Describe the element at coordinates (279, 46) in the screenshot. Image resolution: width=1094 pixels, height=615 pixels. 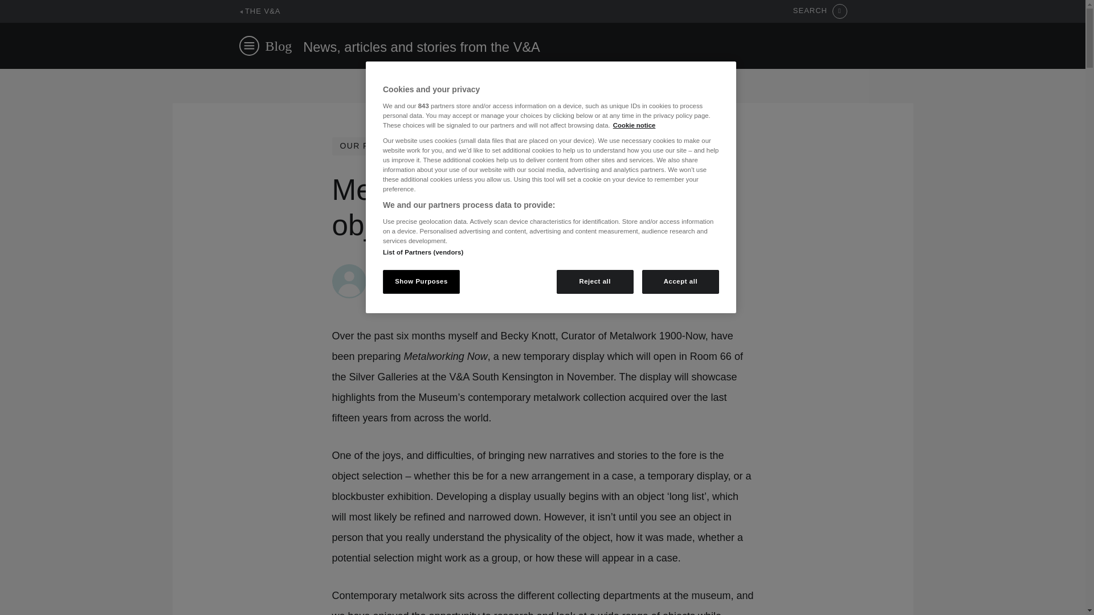
I see `Blog` at that location.